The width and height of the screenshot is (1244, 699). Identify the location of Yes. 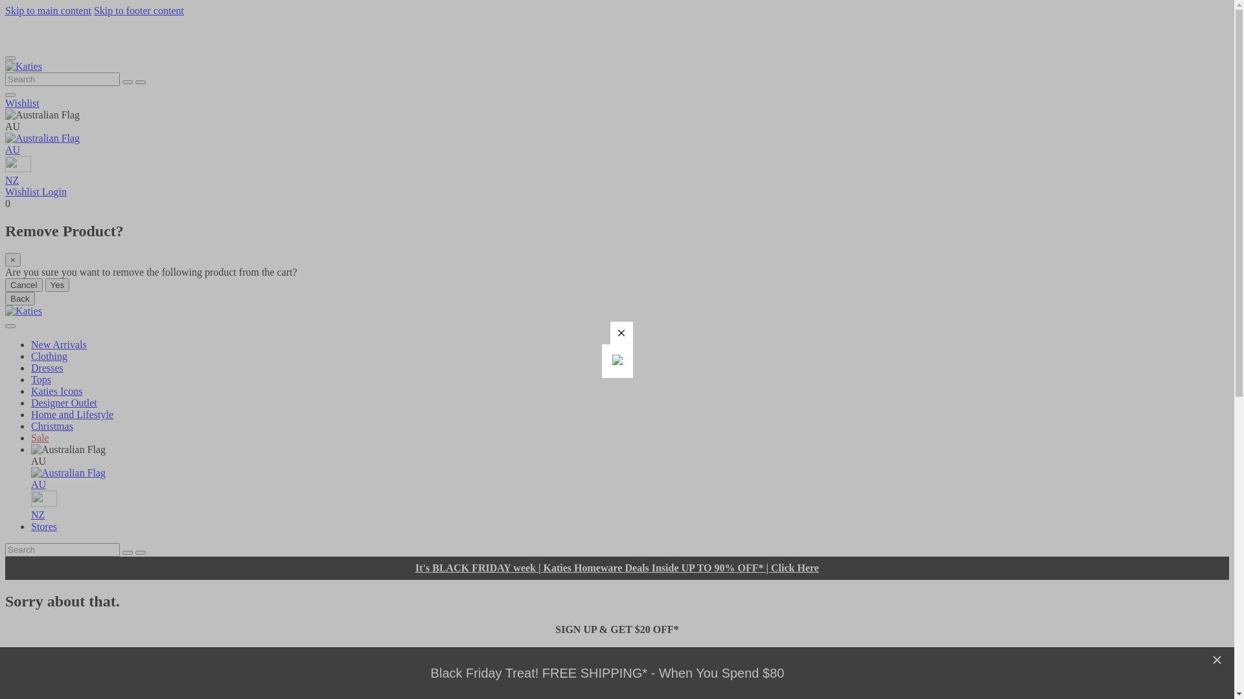
(58, 285).